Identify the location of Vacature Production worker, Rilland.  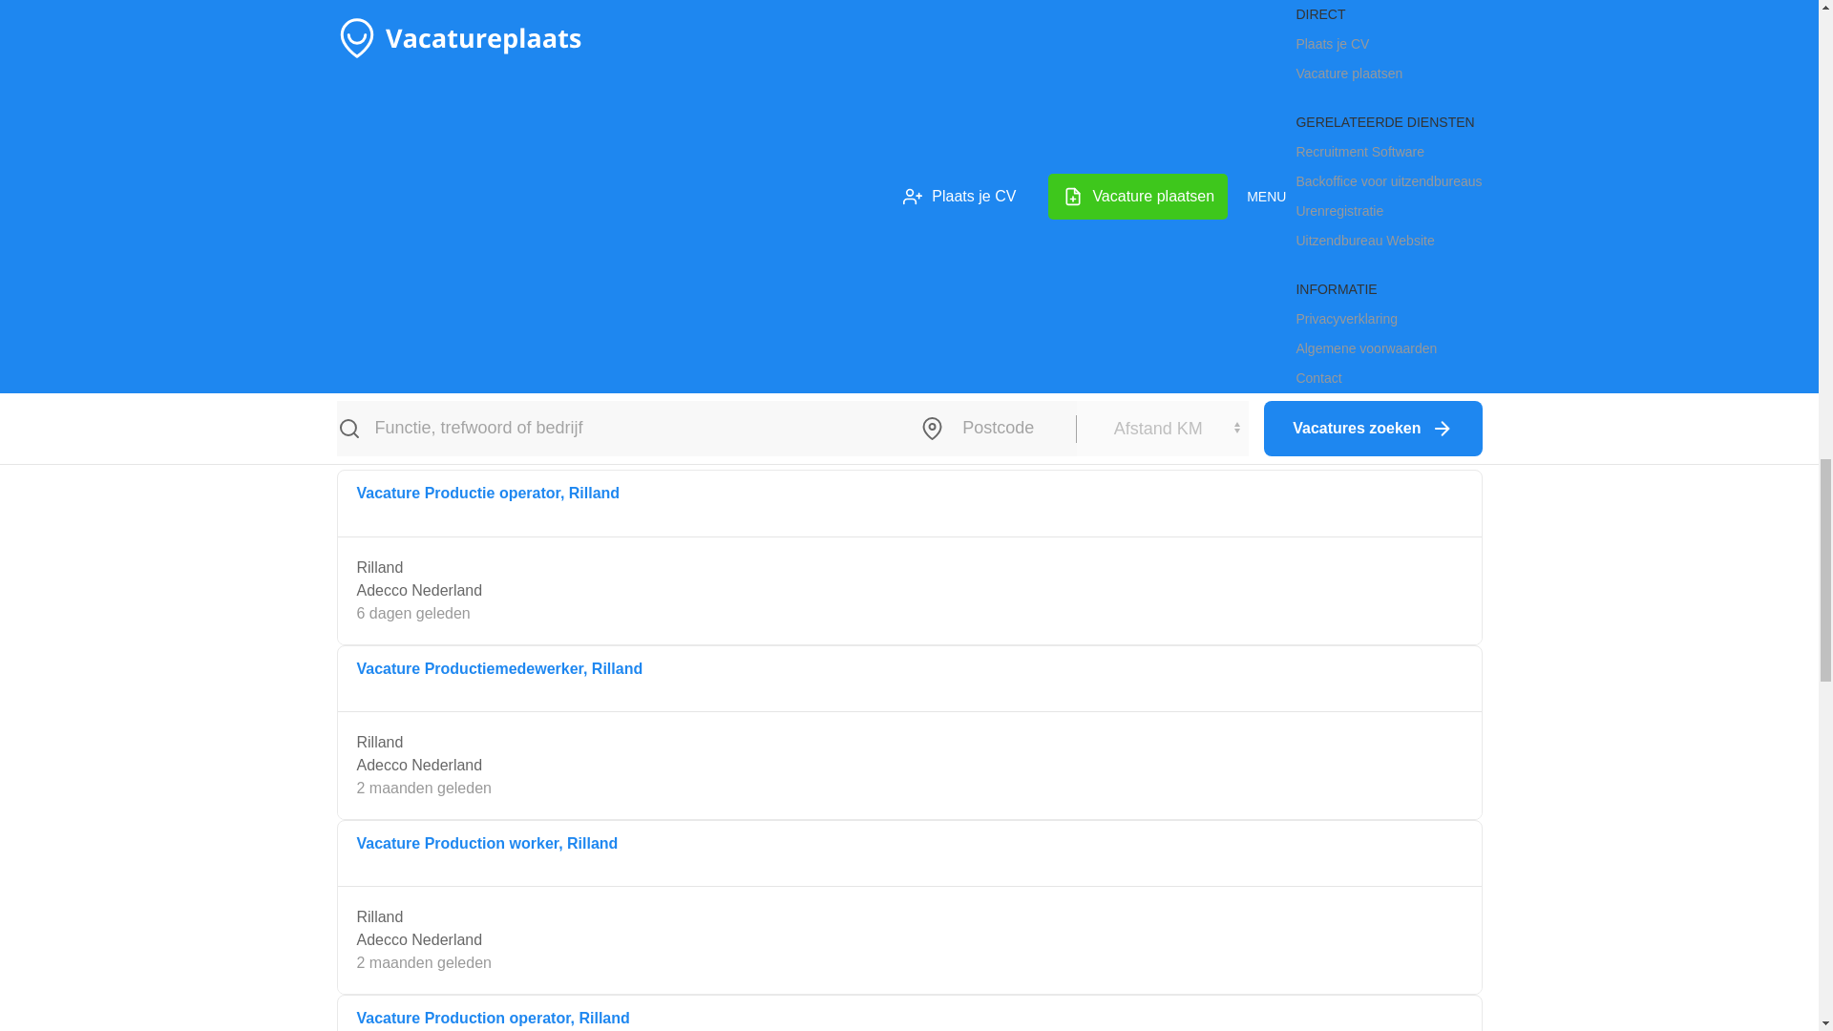
(488, 843).